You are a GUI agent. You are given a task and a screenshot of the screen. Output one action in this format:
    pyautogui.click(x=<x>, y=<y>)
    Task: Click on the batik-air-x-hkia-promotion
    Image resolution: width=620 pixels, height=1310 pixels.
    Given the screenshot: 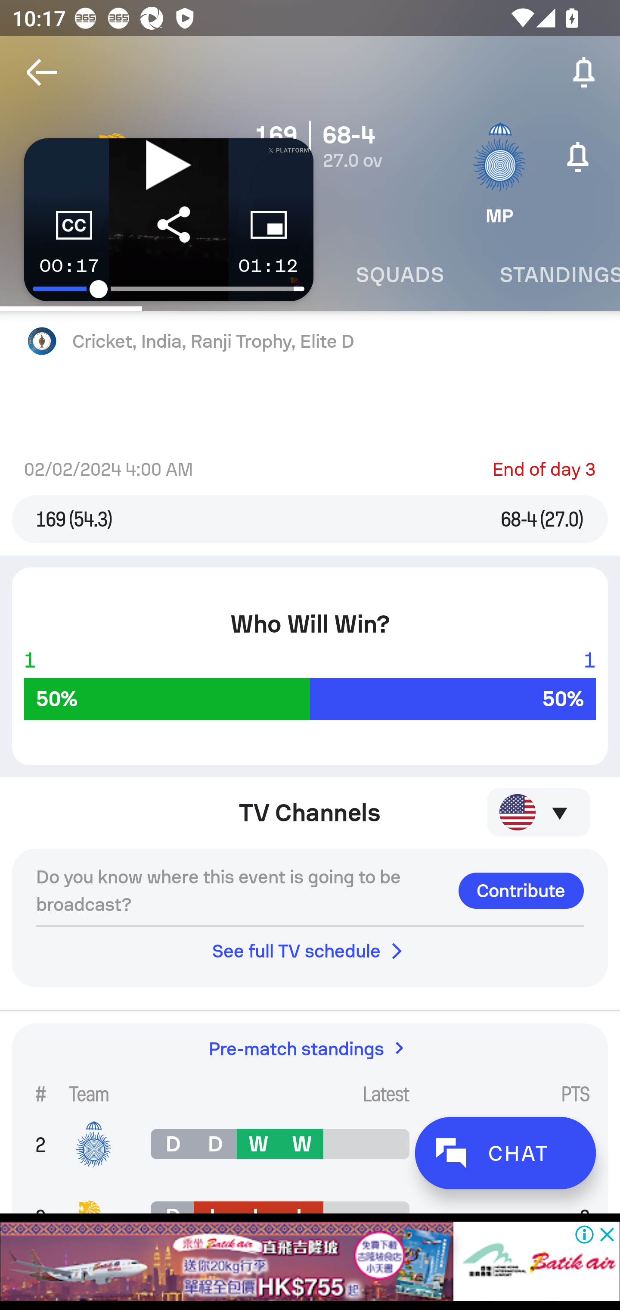 What is the action you would take?
    pyautogui.click(x=310, y=1261)
    